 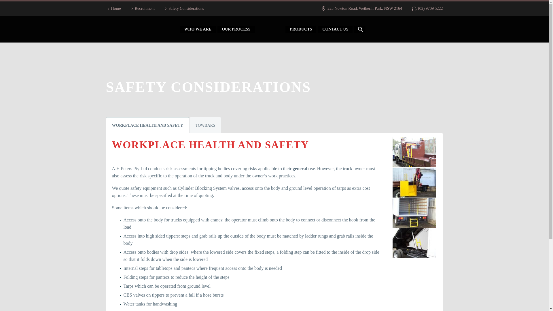 I want to click on TOWBARS, so click(x=205, y=125).